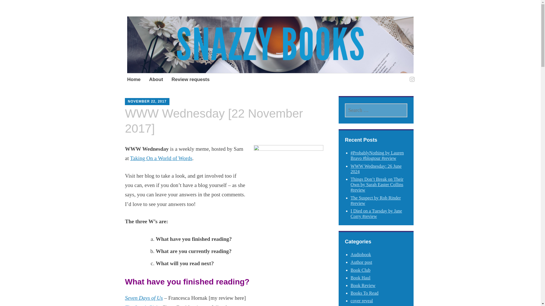  Describe the element at coordinates (156, 80) in the screenshot. I see `About` at that location.